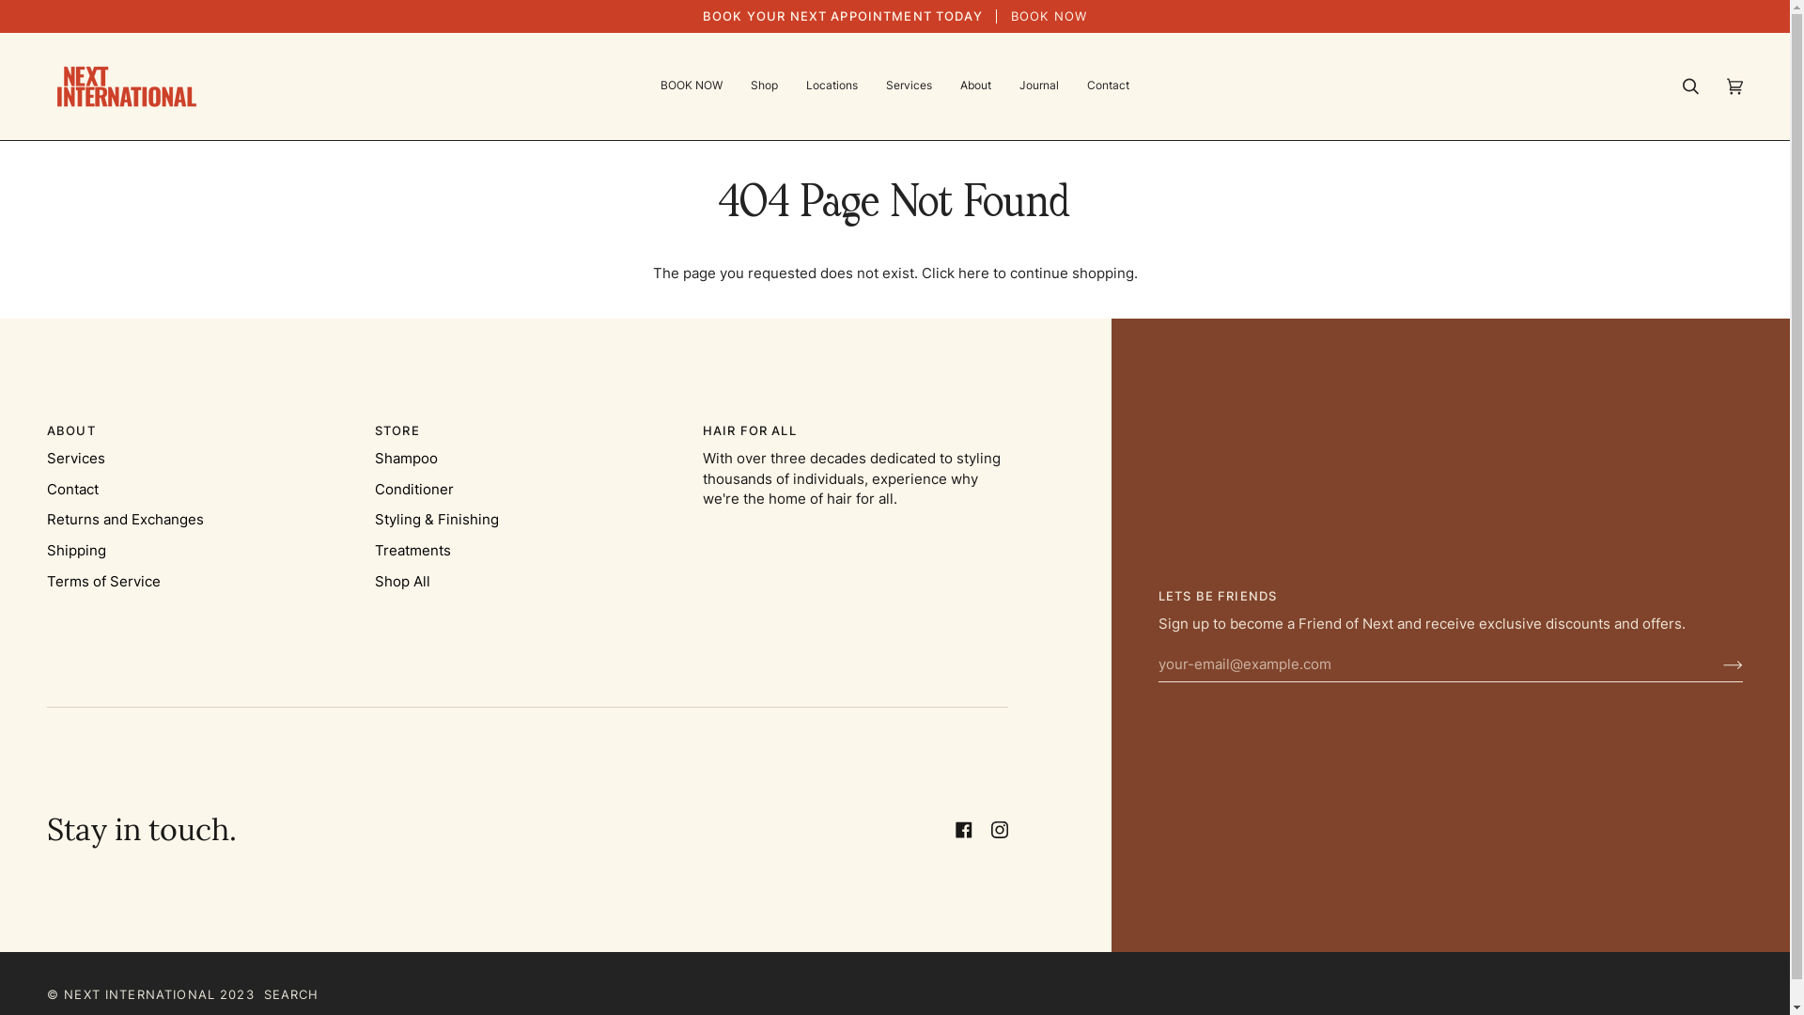  What do you see at coordinates (1109, 86) in the screenshot?
I see `Contact` at bounding box center [1109, 86].